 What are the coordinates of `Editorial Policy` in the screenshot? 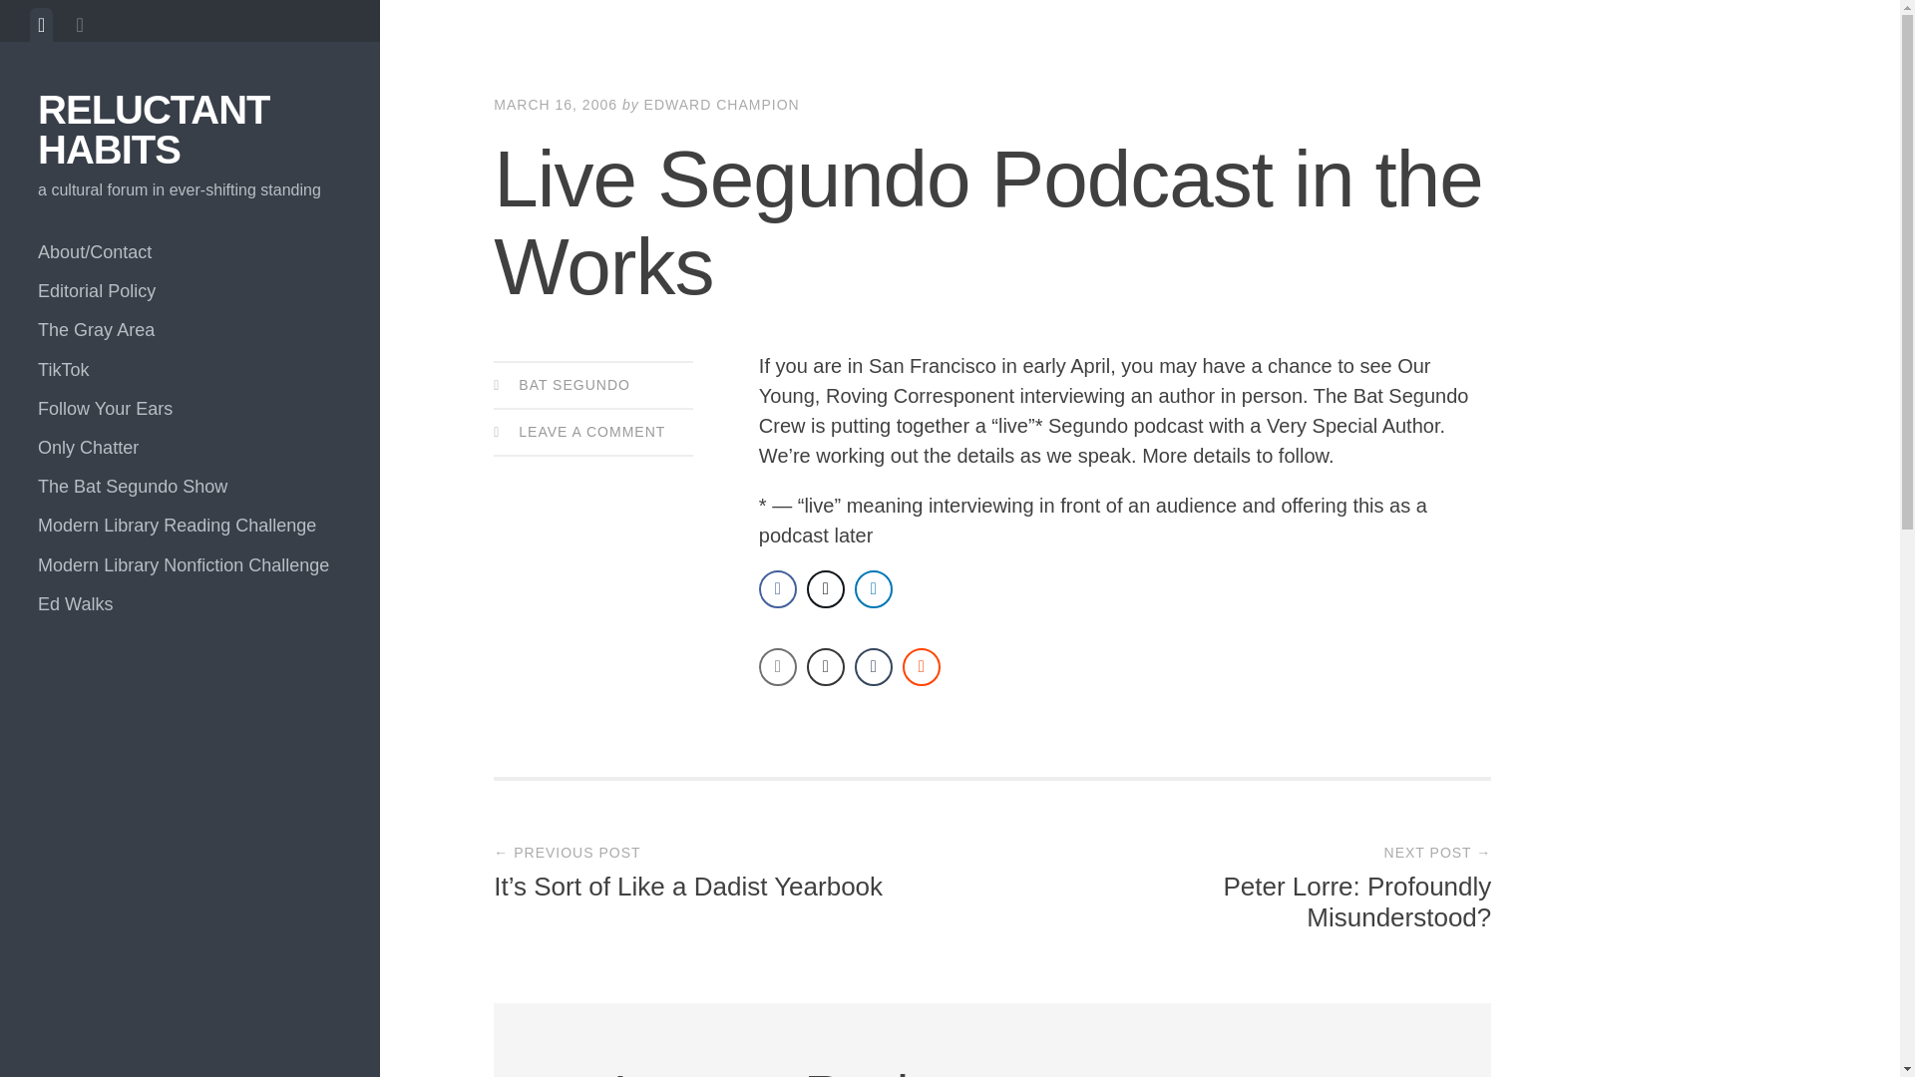 It's located at (190, 291).